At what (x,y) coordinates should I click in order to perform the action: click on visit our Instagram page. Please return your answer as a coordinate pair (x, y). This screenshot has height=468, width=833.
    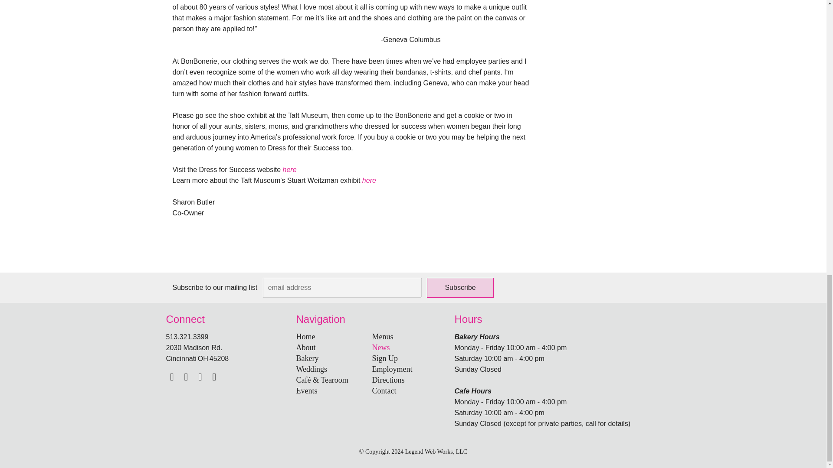
    Looking at the image, I should click on (200, 377).